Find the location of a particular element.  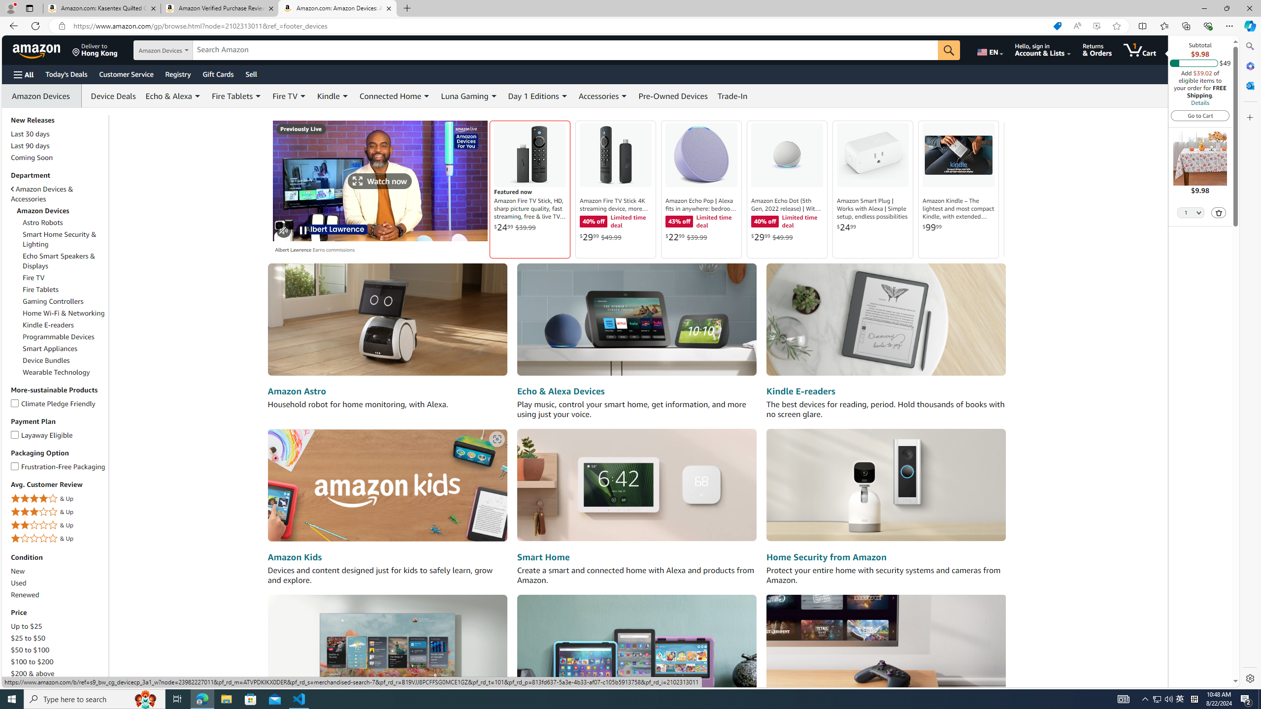

Astro Robots is located at coordinates (64, 223).